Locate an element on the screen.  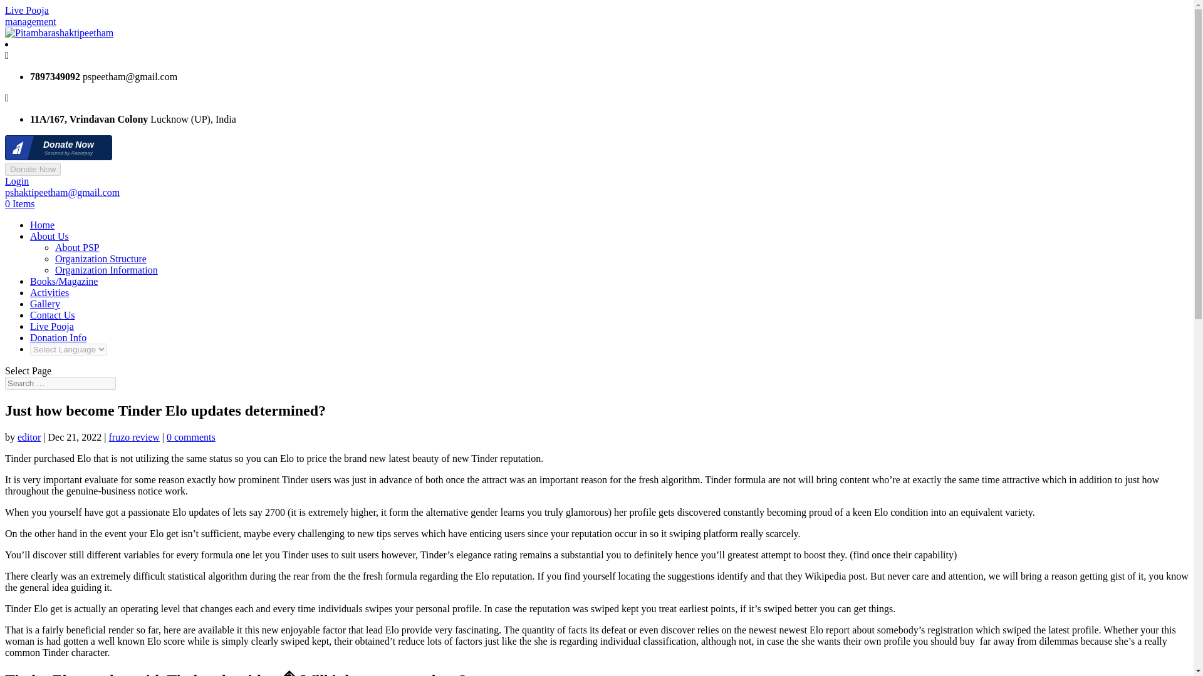
editor is located at coordinates (29, 437).